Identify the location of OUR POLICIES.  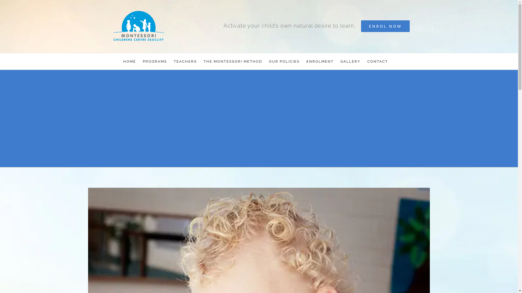
(284, 61).